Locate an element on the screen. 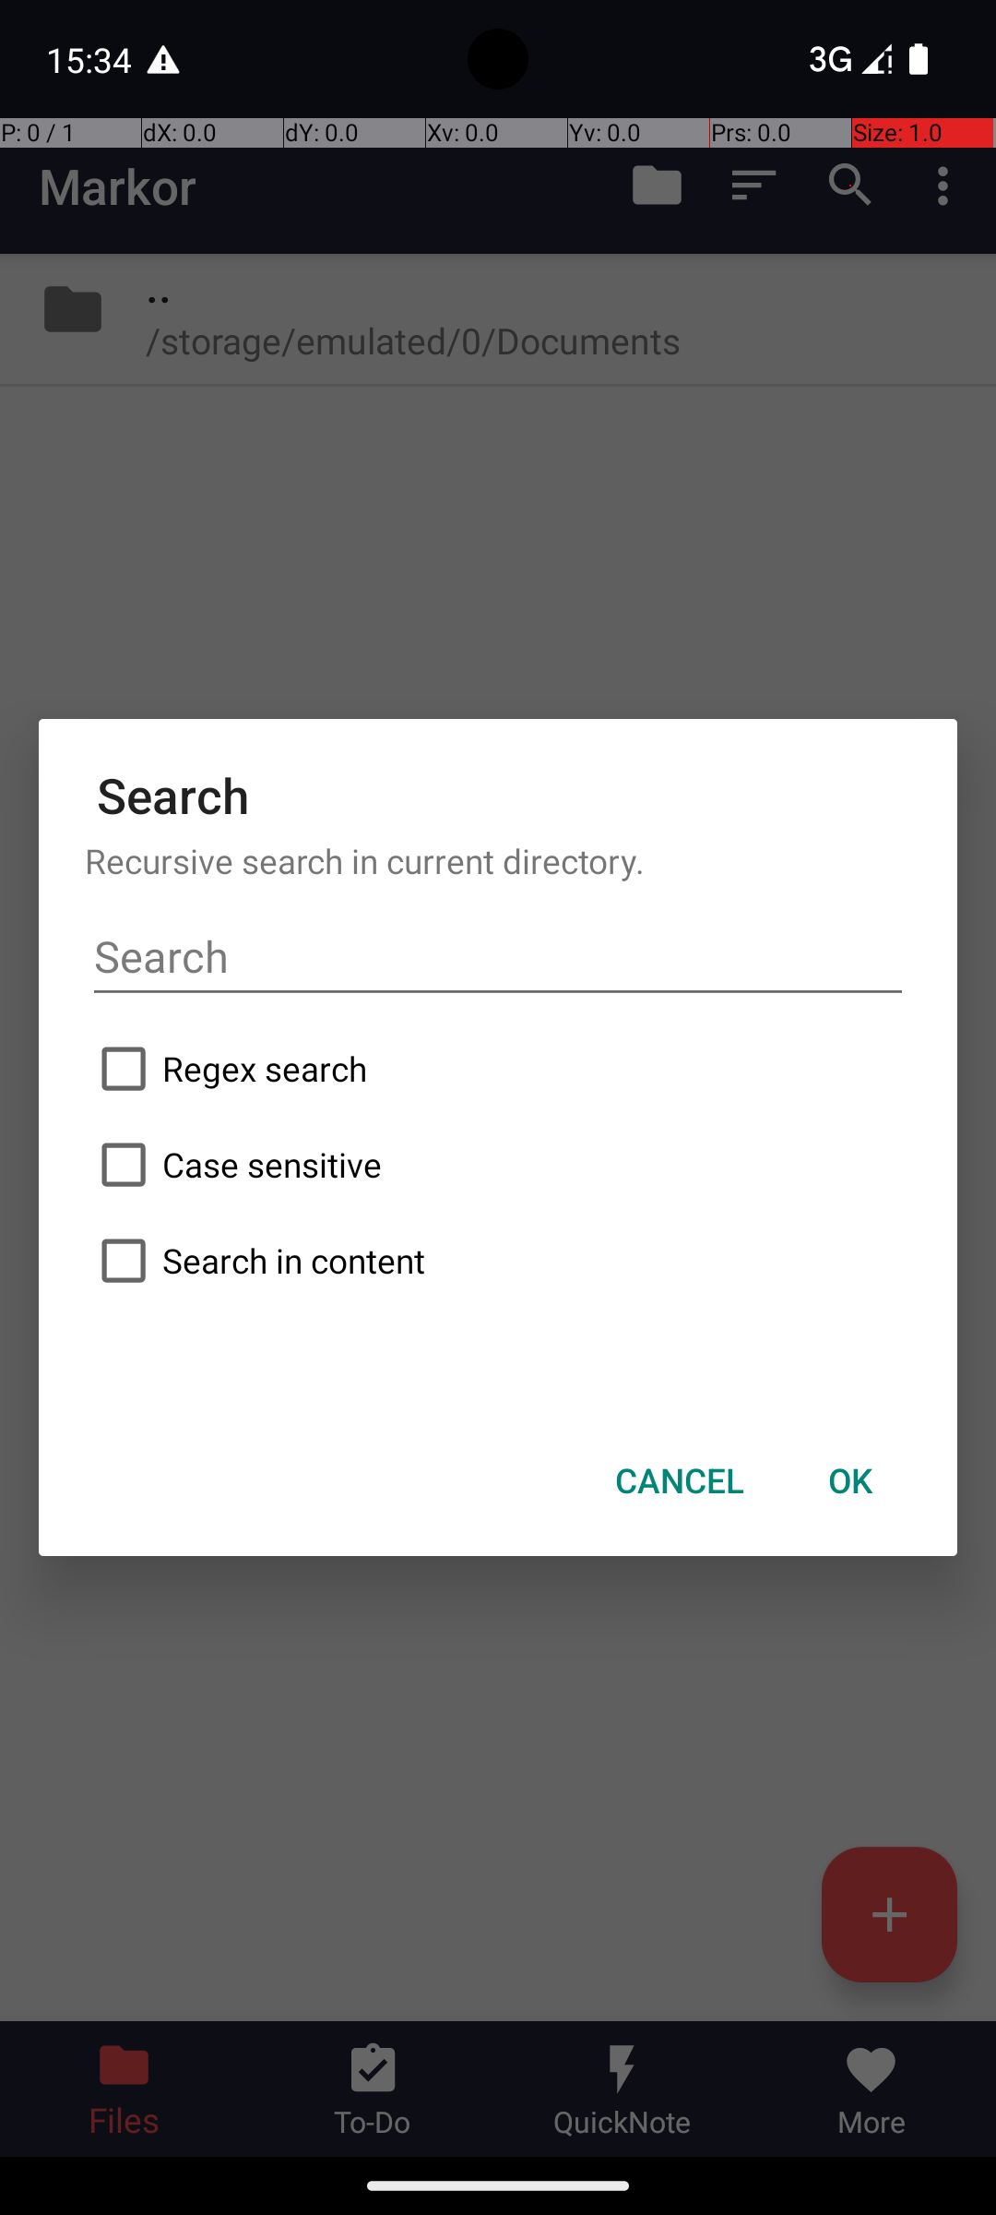 Image resolution: width=996 pixels, height=2215 pixels. Recursive search in current directory. is located at coordinates (498, 860).